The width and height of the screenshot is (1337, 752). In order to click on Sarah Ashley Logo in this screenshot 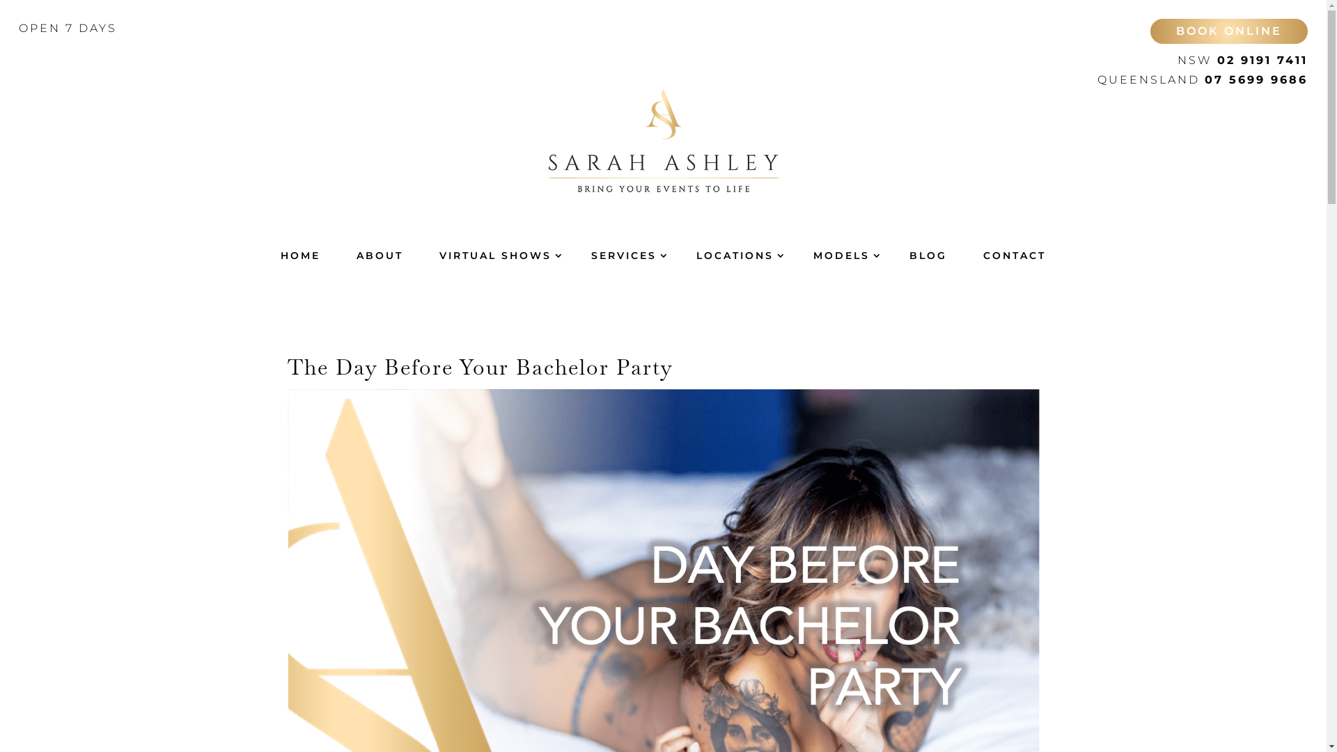, I will do `click(664, 141)`.